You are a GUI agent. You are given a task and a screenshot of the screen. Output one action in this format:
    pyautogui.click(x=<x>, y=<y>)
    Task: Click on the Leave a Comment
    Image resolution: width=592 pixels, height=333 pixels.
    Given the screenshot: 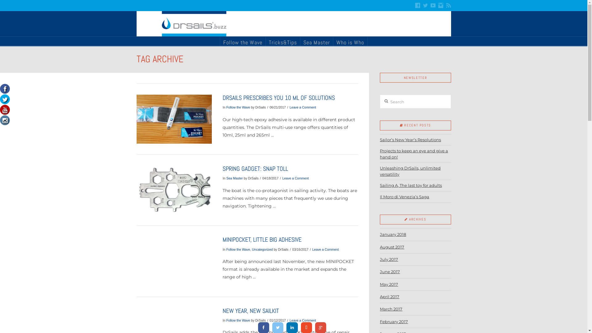 What is the action you would take?
    pyautogui.click(x=303, y=320)
    